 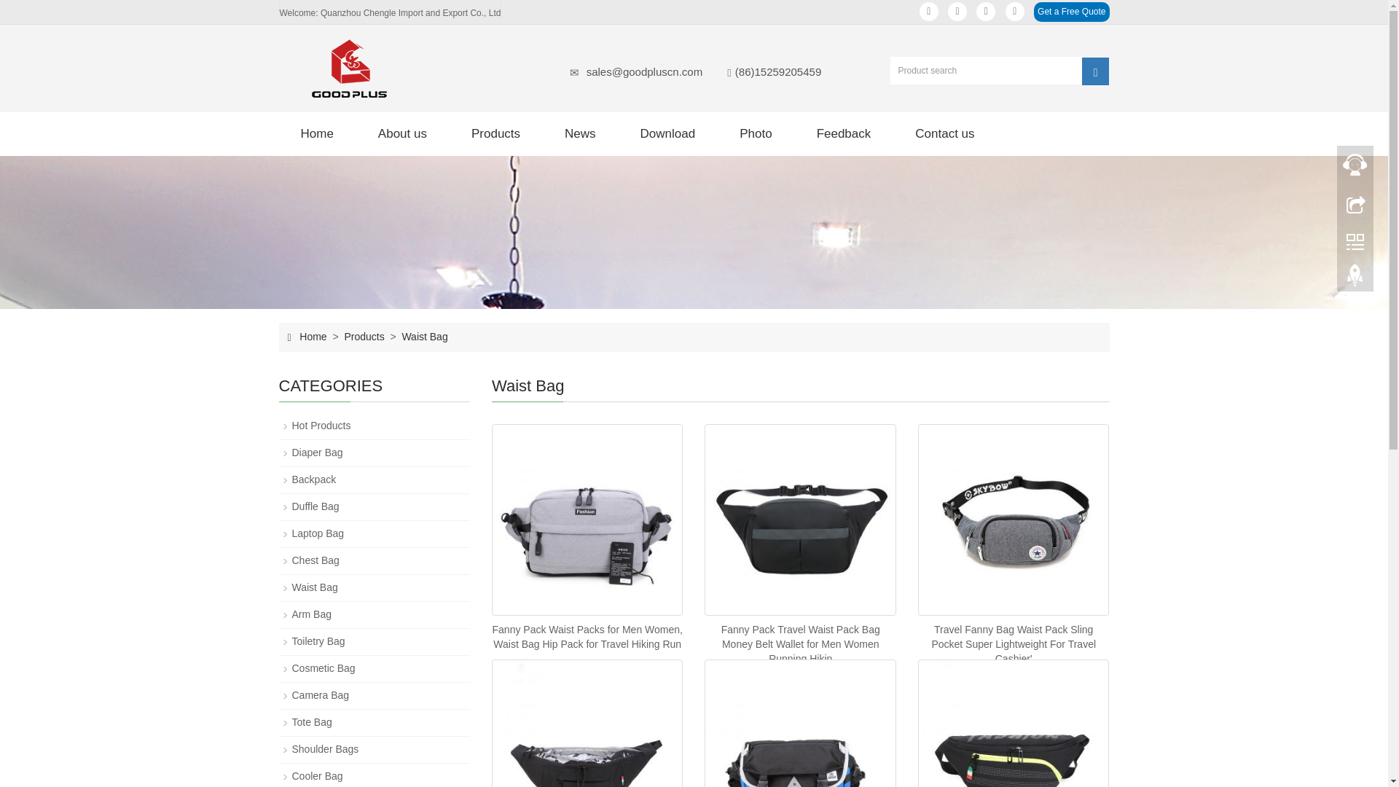 What do you see at coordinates (402, 134) in the screenshot?
I see `About us` at bounding box center [402, 134].